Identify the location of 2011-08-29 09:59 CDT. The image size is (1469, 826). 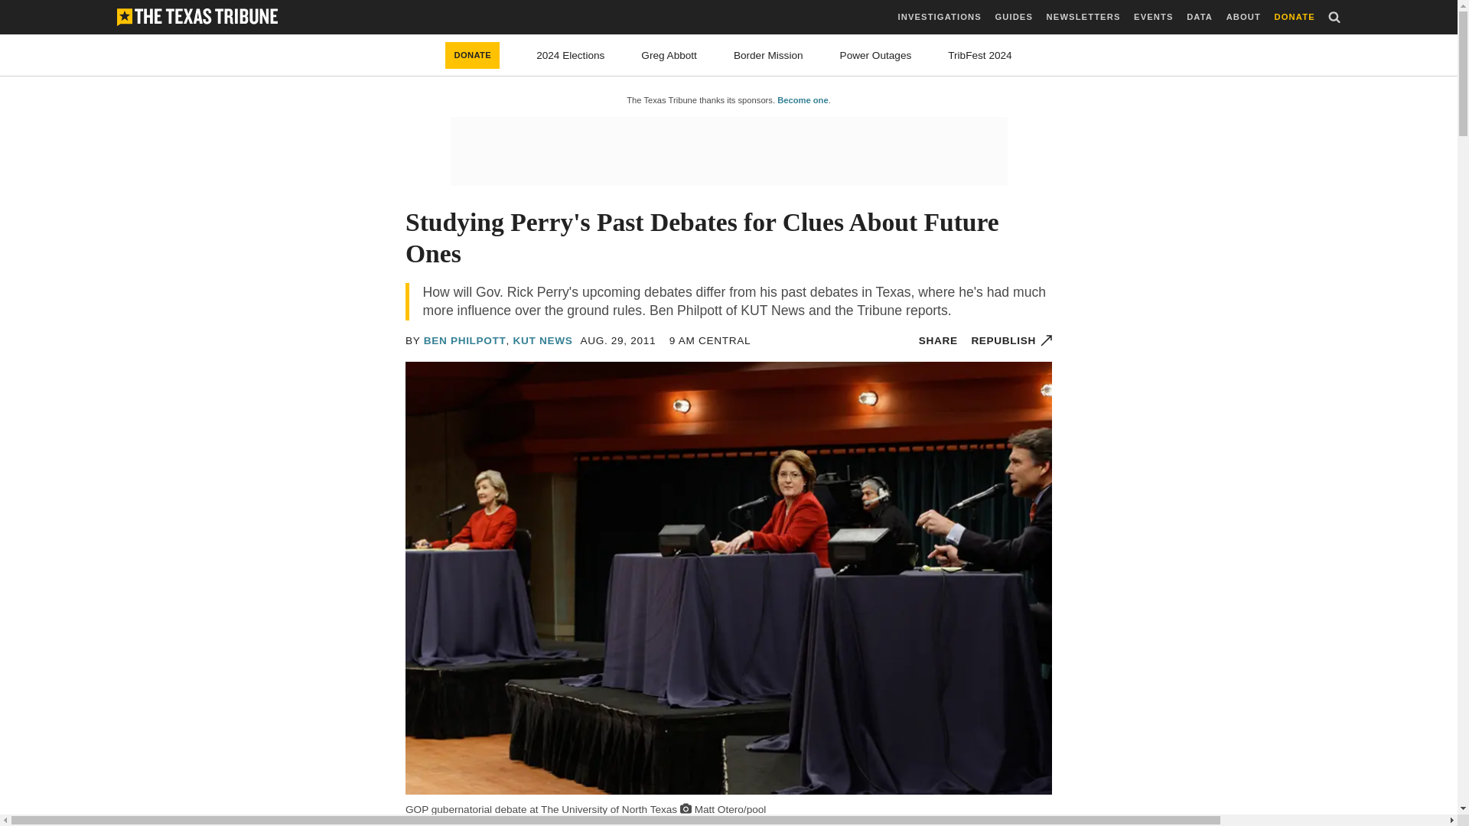
(617, 340).